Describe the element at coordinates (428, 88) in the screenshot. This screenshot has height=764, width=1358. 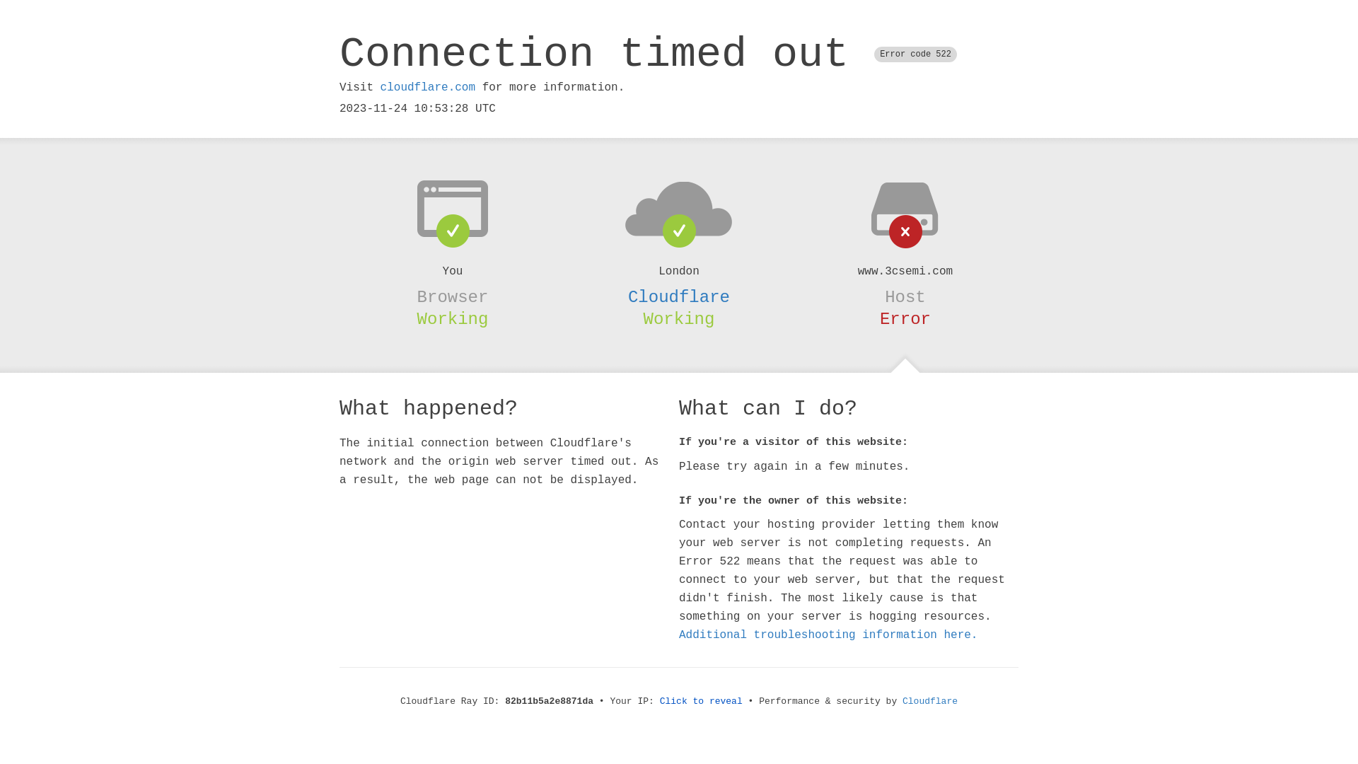
I see `cloudflare.com` at that location.